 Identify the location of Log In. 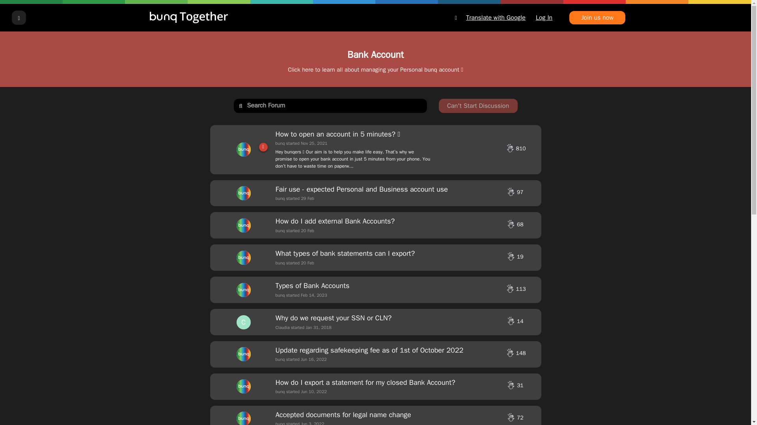
(544, 17).